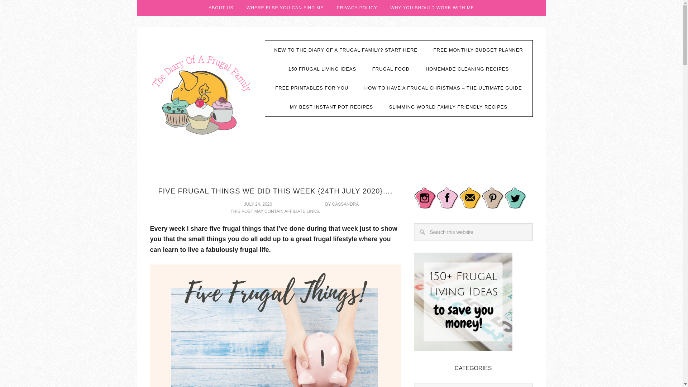 The width and height of the screenshot is (688, 387). What do you see at coordinates (221, 8) in the screenshot?
I see `ABOUT US` at bounding box center [221, 8].